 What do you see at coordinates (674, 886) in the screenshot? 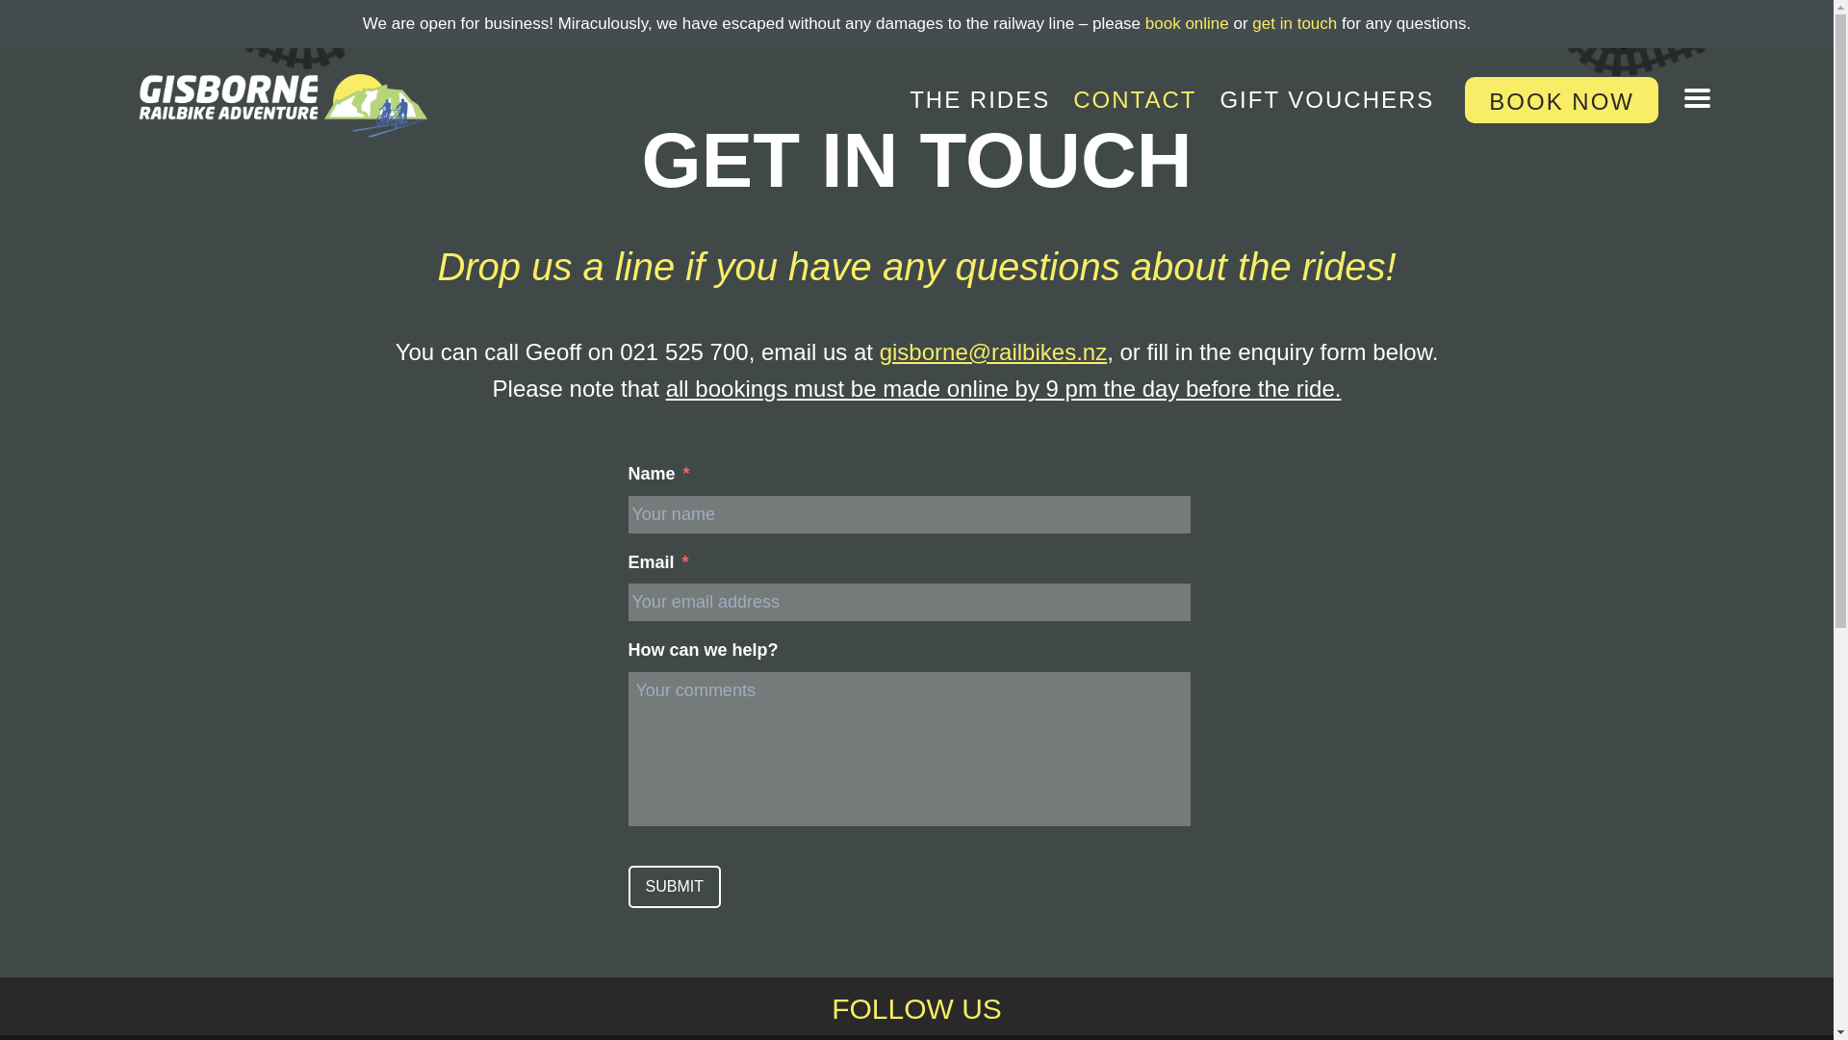
I see `SUBMIT` at bounding box center [674, 886].